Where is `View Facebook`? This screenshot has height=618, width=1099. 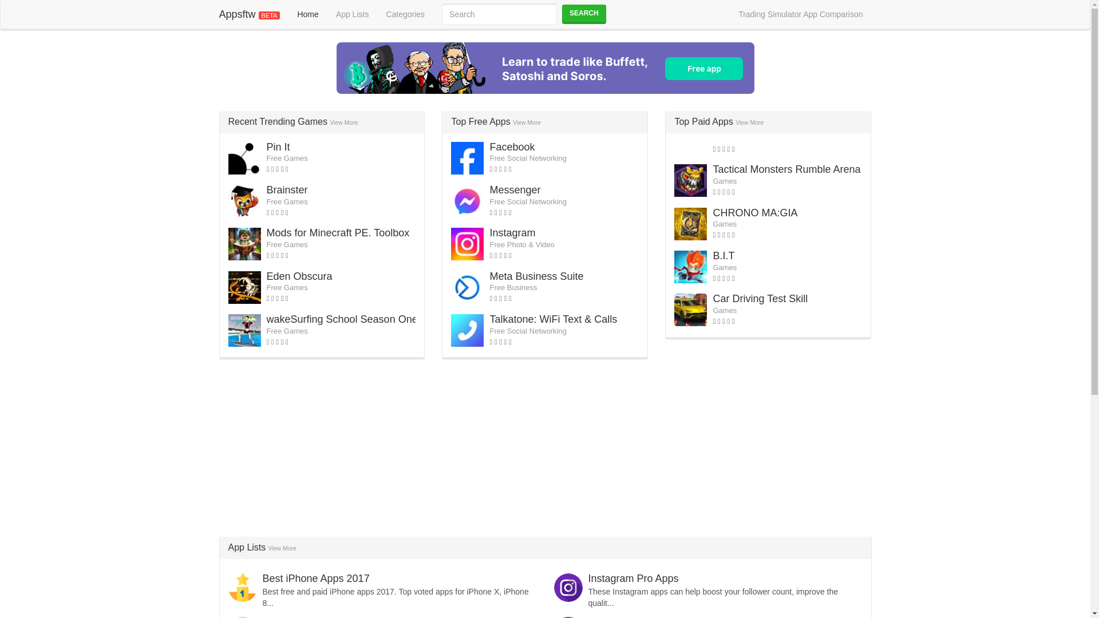
View Facebook is located at coordinates (512, 146).